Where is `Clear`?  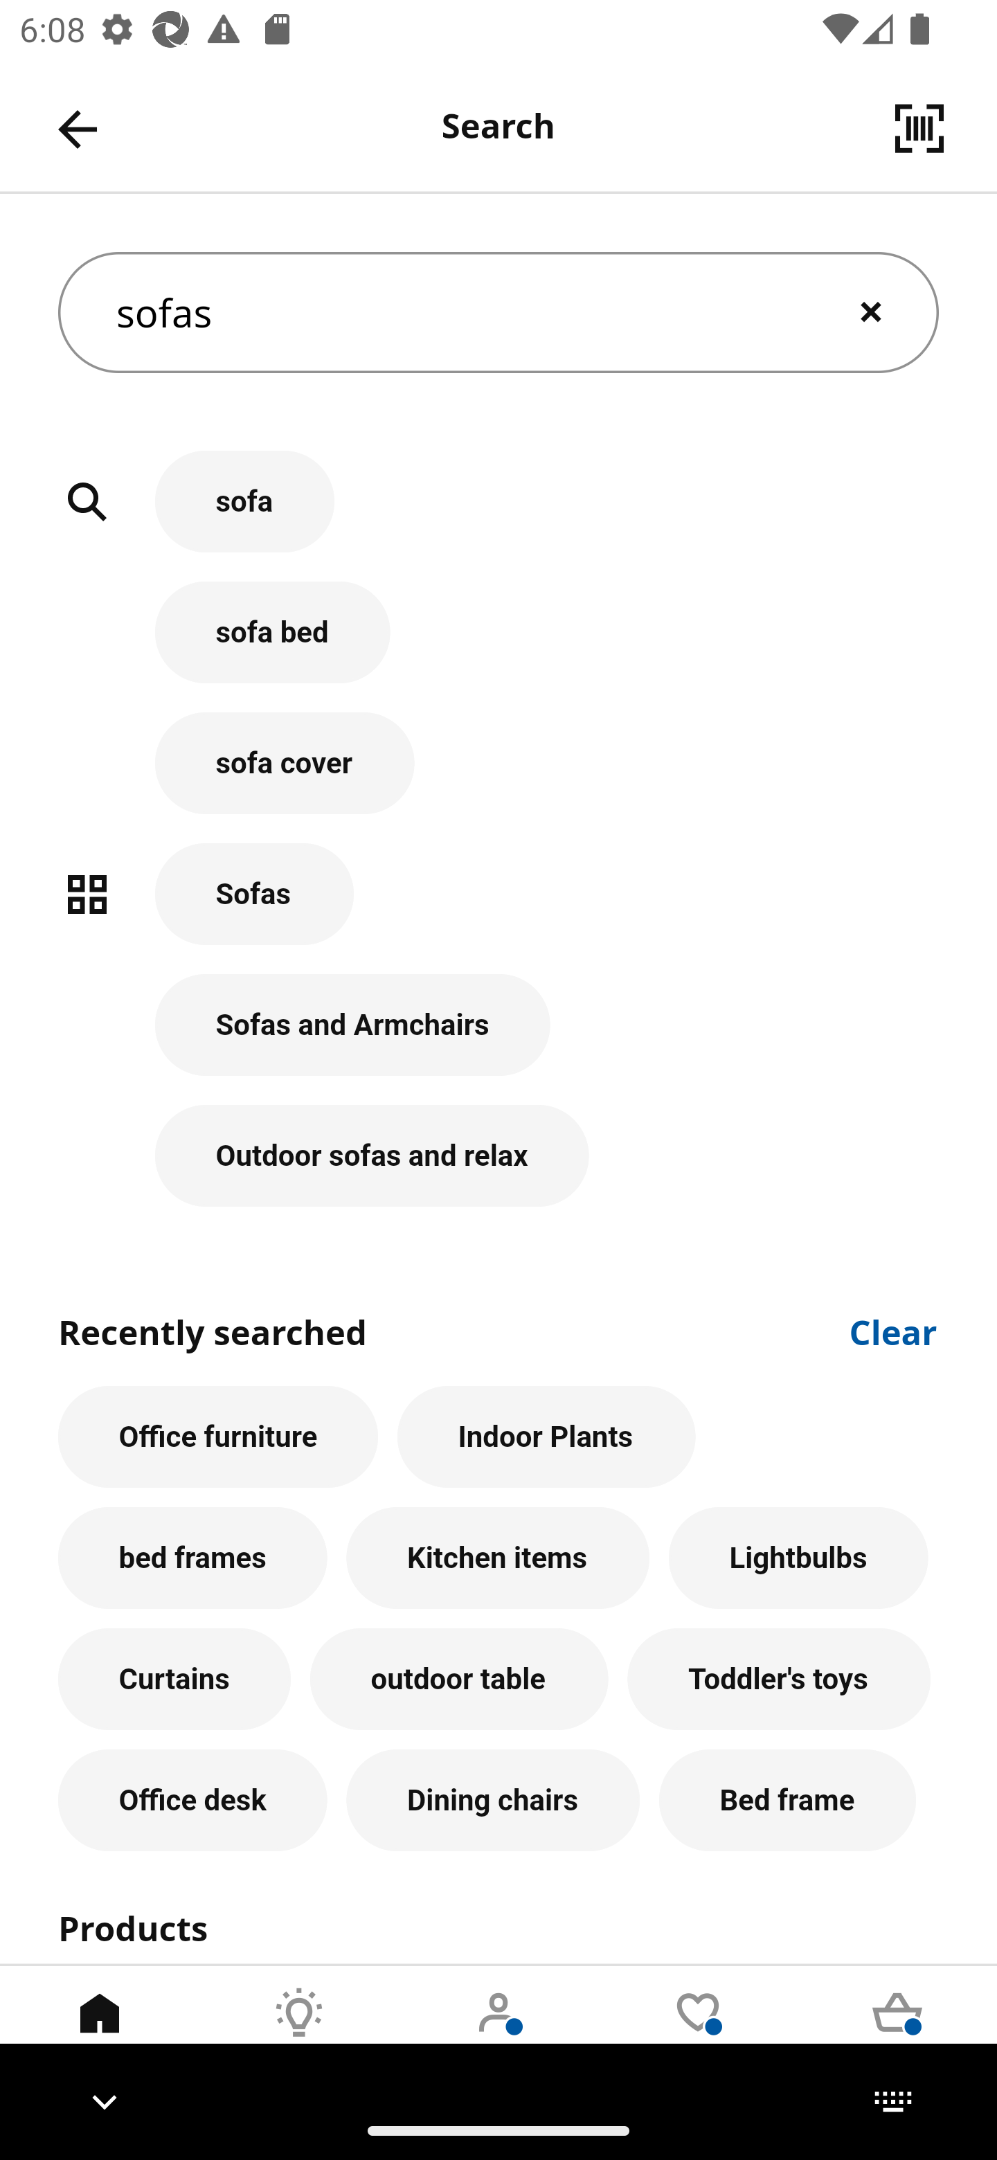 Clear is located at coordinates (894, 1331).